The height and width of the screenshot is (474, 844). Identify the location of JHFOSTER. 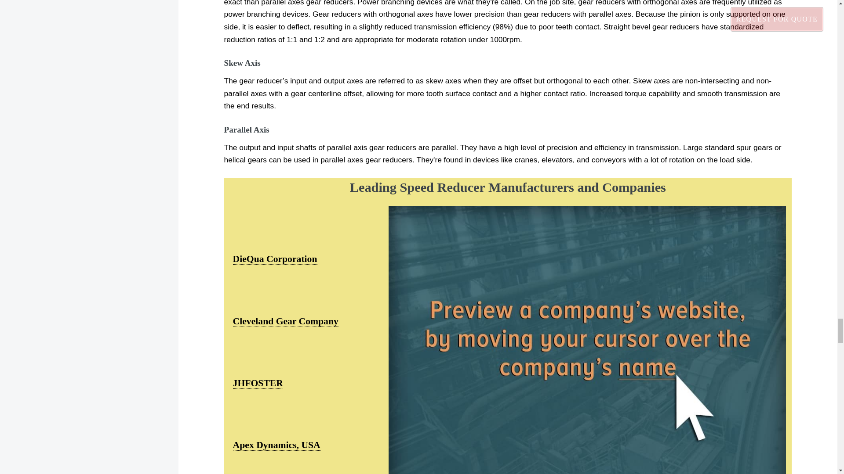
(258, 383).